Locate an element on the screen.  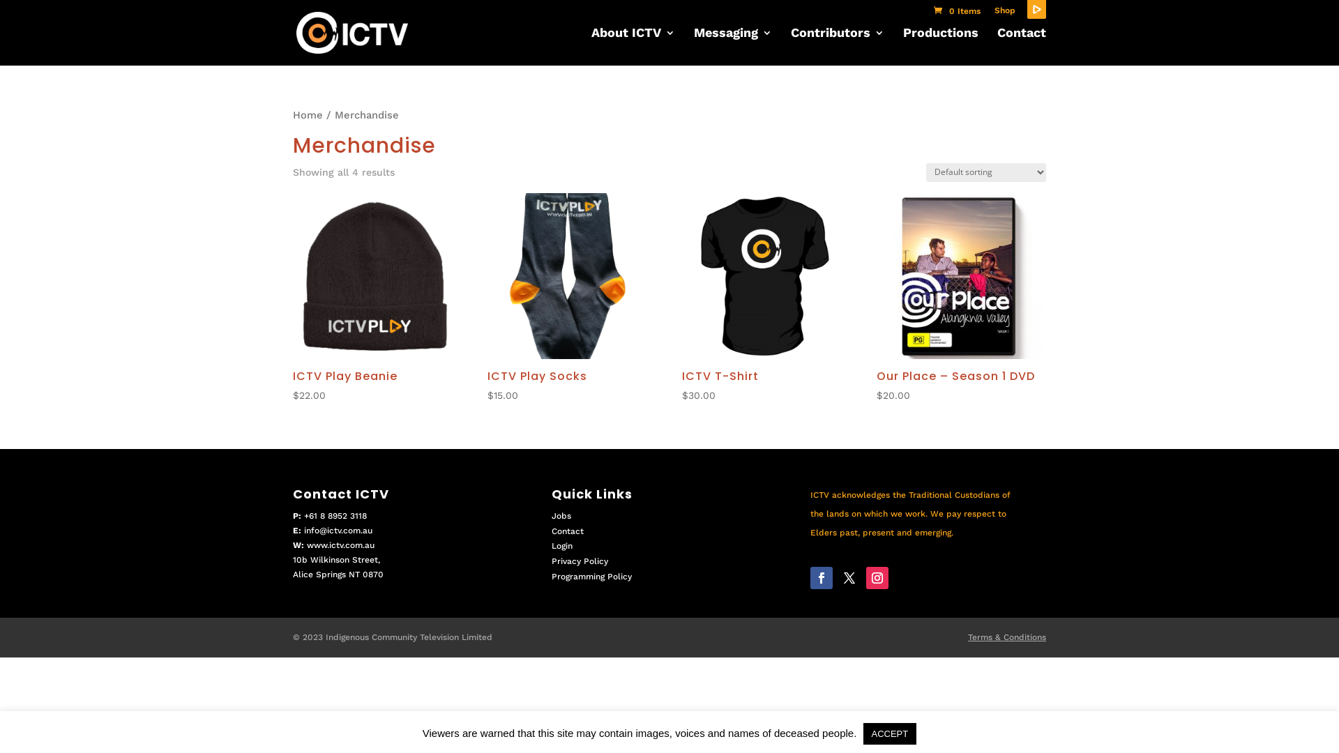
Contributors is located at coordinates (838, 47).